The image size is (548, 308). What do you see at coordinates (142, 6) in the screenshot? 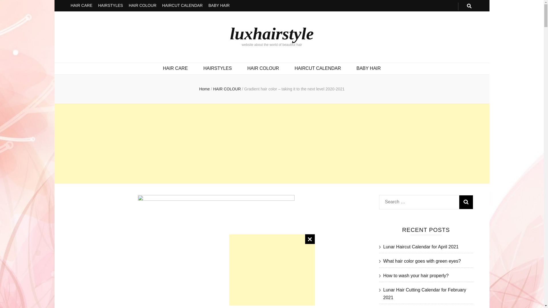
I see `HAIR COLOUR` at bounding box center [142, 6].